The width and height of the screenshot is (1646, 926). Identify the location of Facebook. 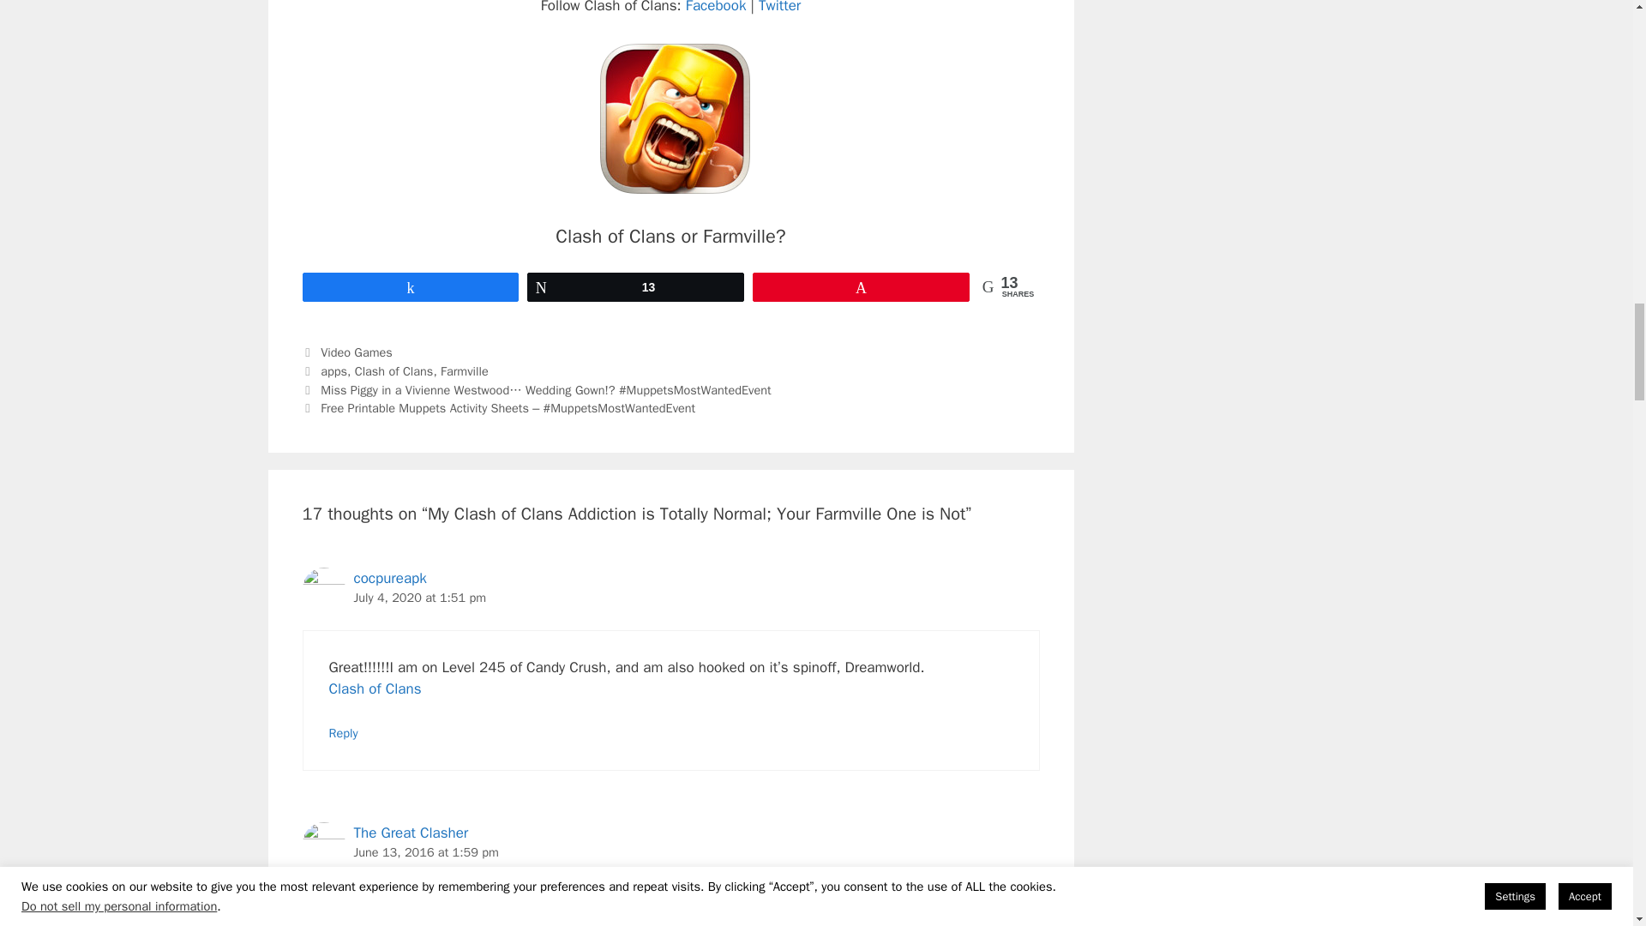
(718, 7).